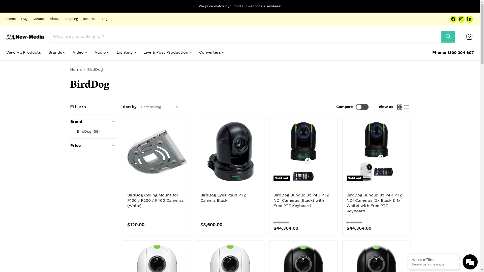  I want to click on Contact, so click(39, 19).